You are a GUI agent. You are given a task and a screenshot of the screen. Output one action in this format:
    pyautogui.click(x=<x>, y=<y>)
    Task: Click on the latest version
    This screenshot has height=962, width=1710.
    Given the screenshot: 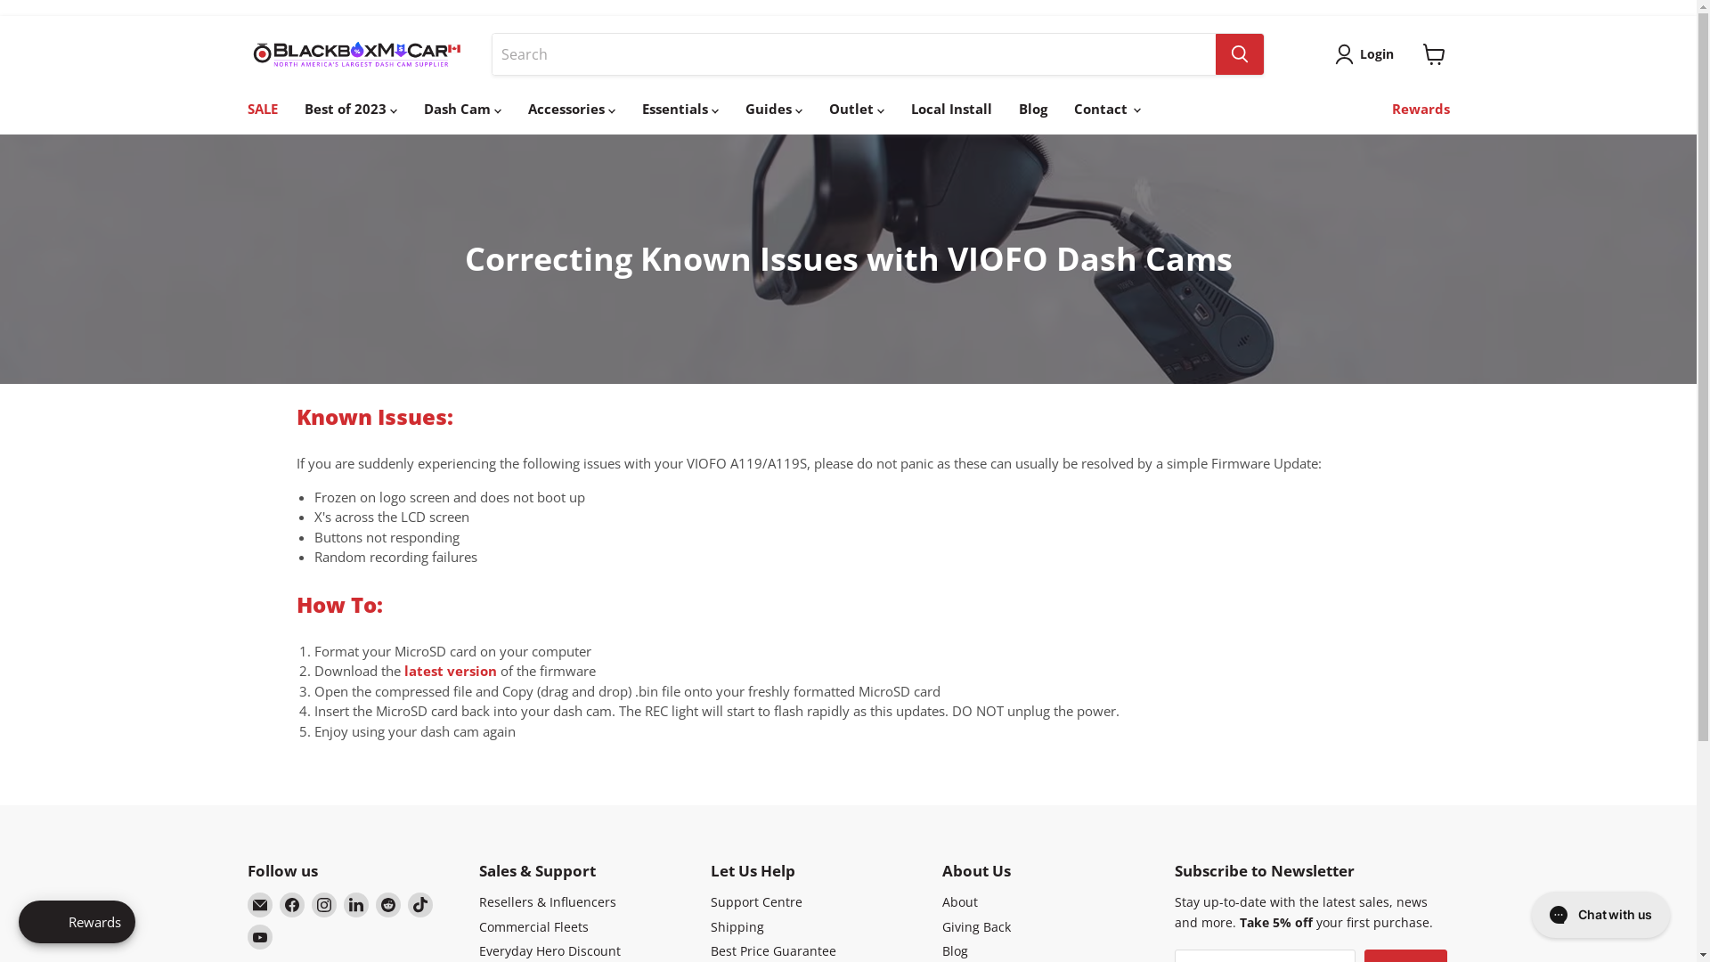 What is the action you would take?
    pyautogui.click(x=451, y=671)
    